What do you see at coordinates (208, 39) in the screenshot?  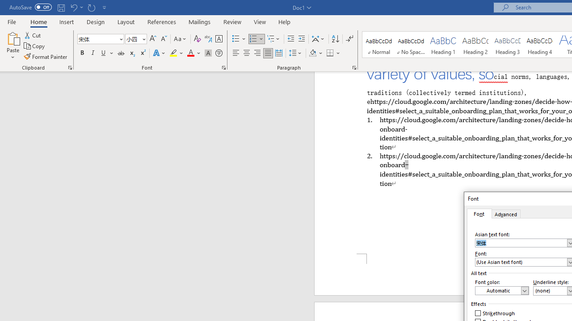 I see `Phonetic Guide...` at bounding box center [208, 39].